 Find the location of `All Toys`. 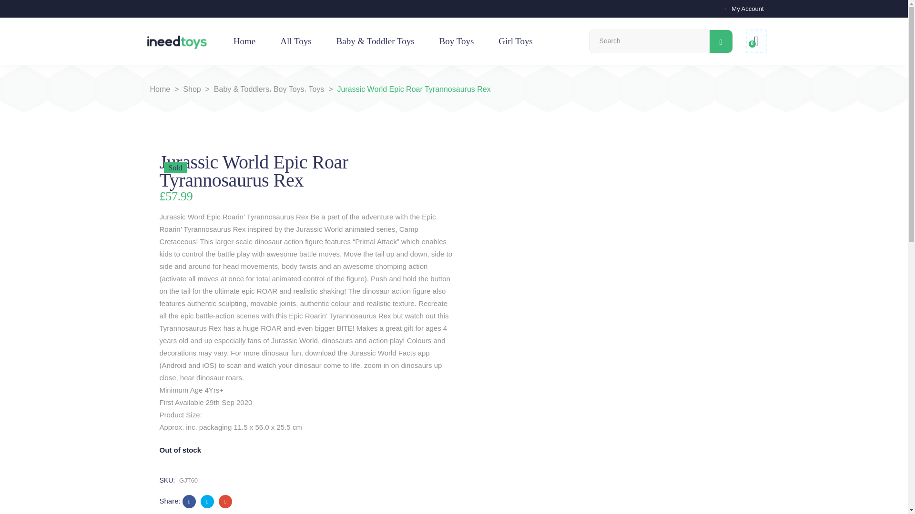

All Toys is located at coordinates (295, 41).